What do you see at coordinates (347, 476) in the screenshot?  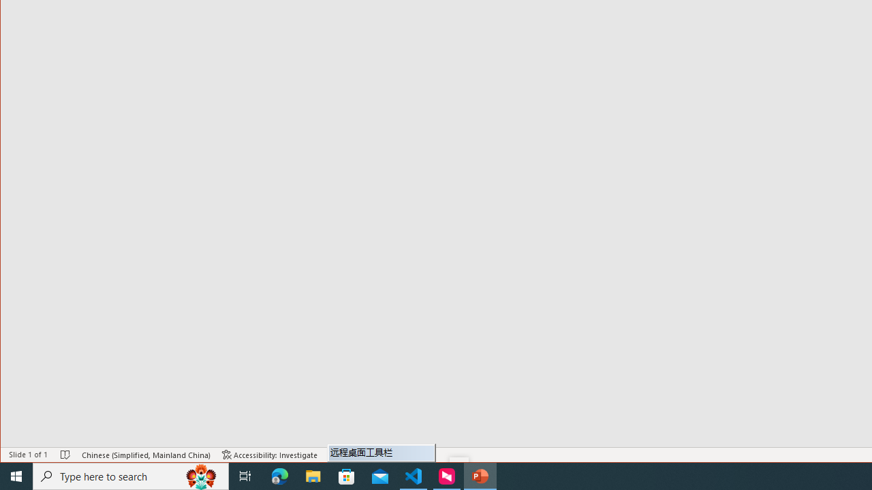 I see `Microsoft Store` at bounding box center [347, 476].